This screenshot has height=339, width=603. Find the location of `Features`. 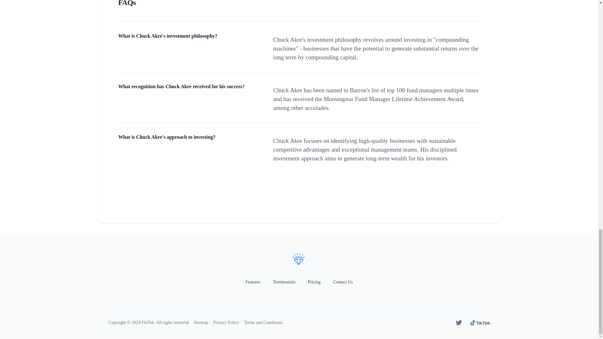

Features is located at coordinates (253, 282).